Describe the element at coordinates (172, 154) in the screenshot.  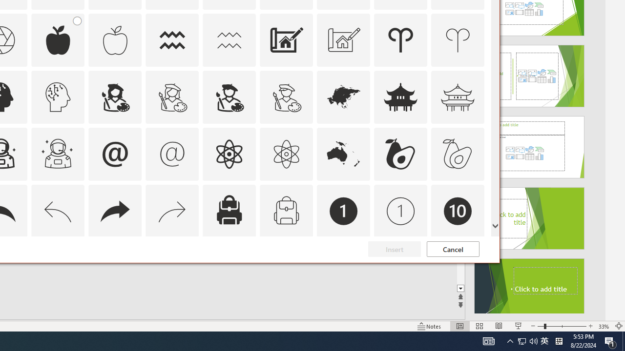
I see `AutomationID: Icons_At_M` at that location.